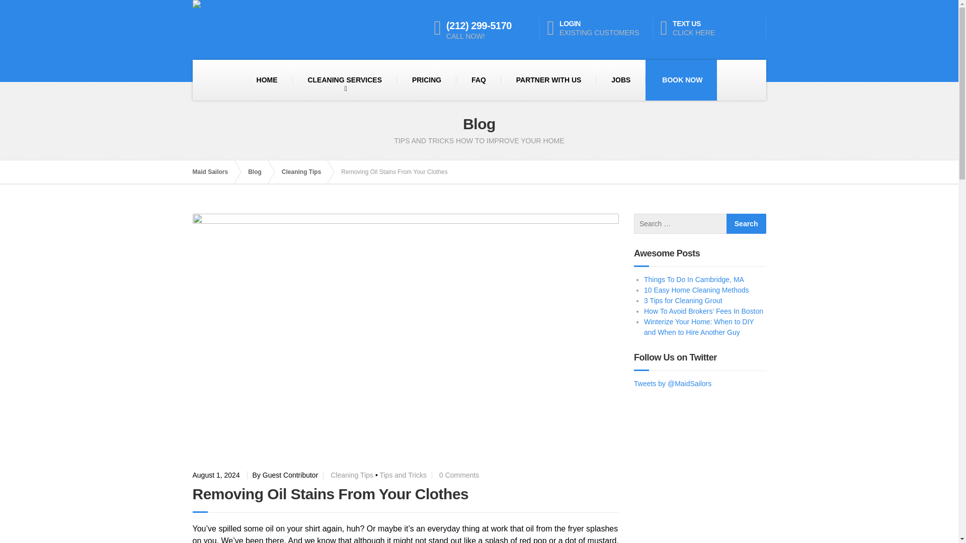  What do you see at coordinates (306, 172) in the screenshot?
I see `Go to the Cleaning Tips Category archives.` at bounding box center [306, 172].